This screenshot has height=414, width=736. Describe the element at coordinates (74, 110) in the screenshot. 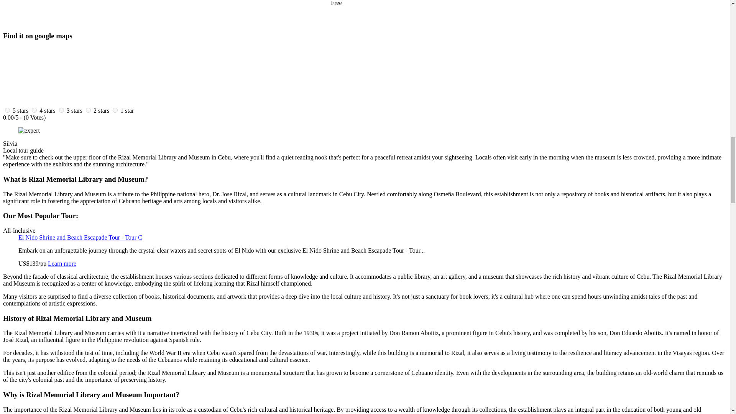

I see `3 stars` at that location.